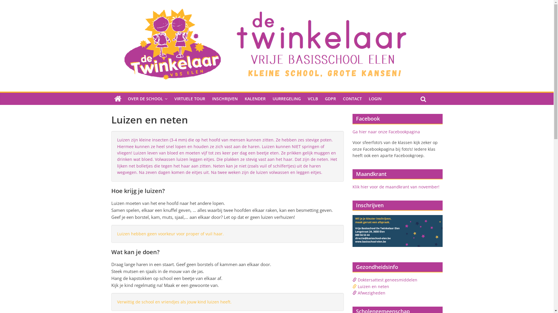 Image resolution: width=558 pixels, height=313 pixels. Describe the element at coordinates (373, 286) in the screenshot. I see `Luizen en neten` at that location.